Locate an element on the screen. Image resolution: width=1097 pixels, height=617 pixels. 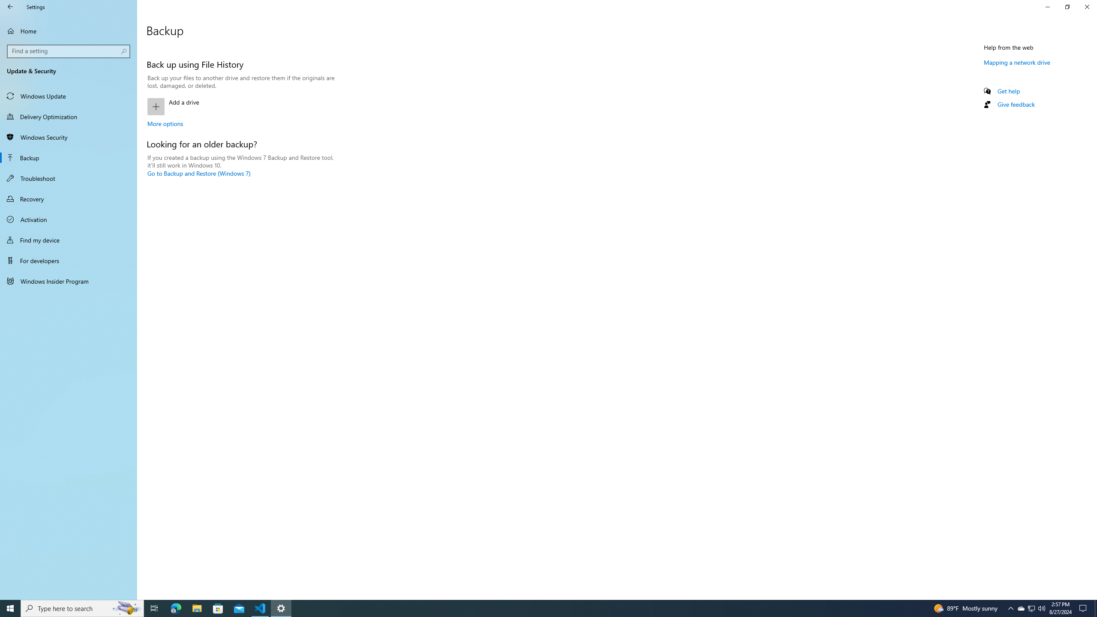
Go to Backup and Restore (Windows 7) is located at coordinates (199, 173).